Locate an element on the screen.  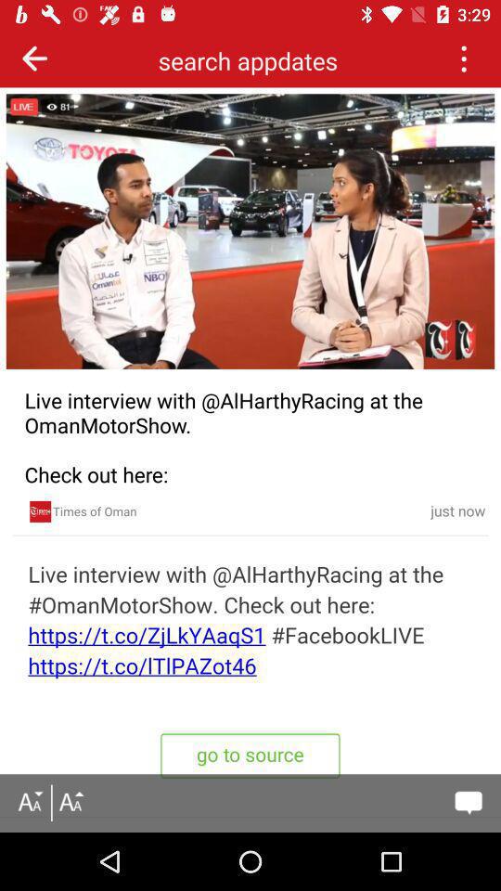
select the increase font size is located at coordinates (71, 803).